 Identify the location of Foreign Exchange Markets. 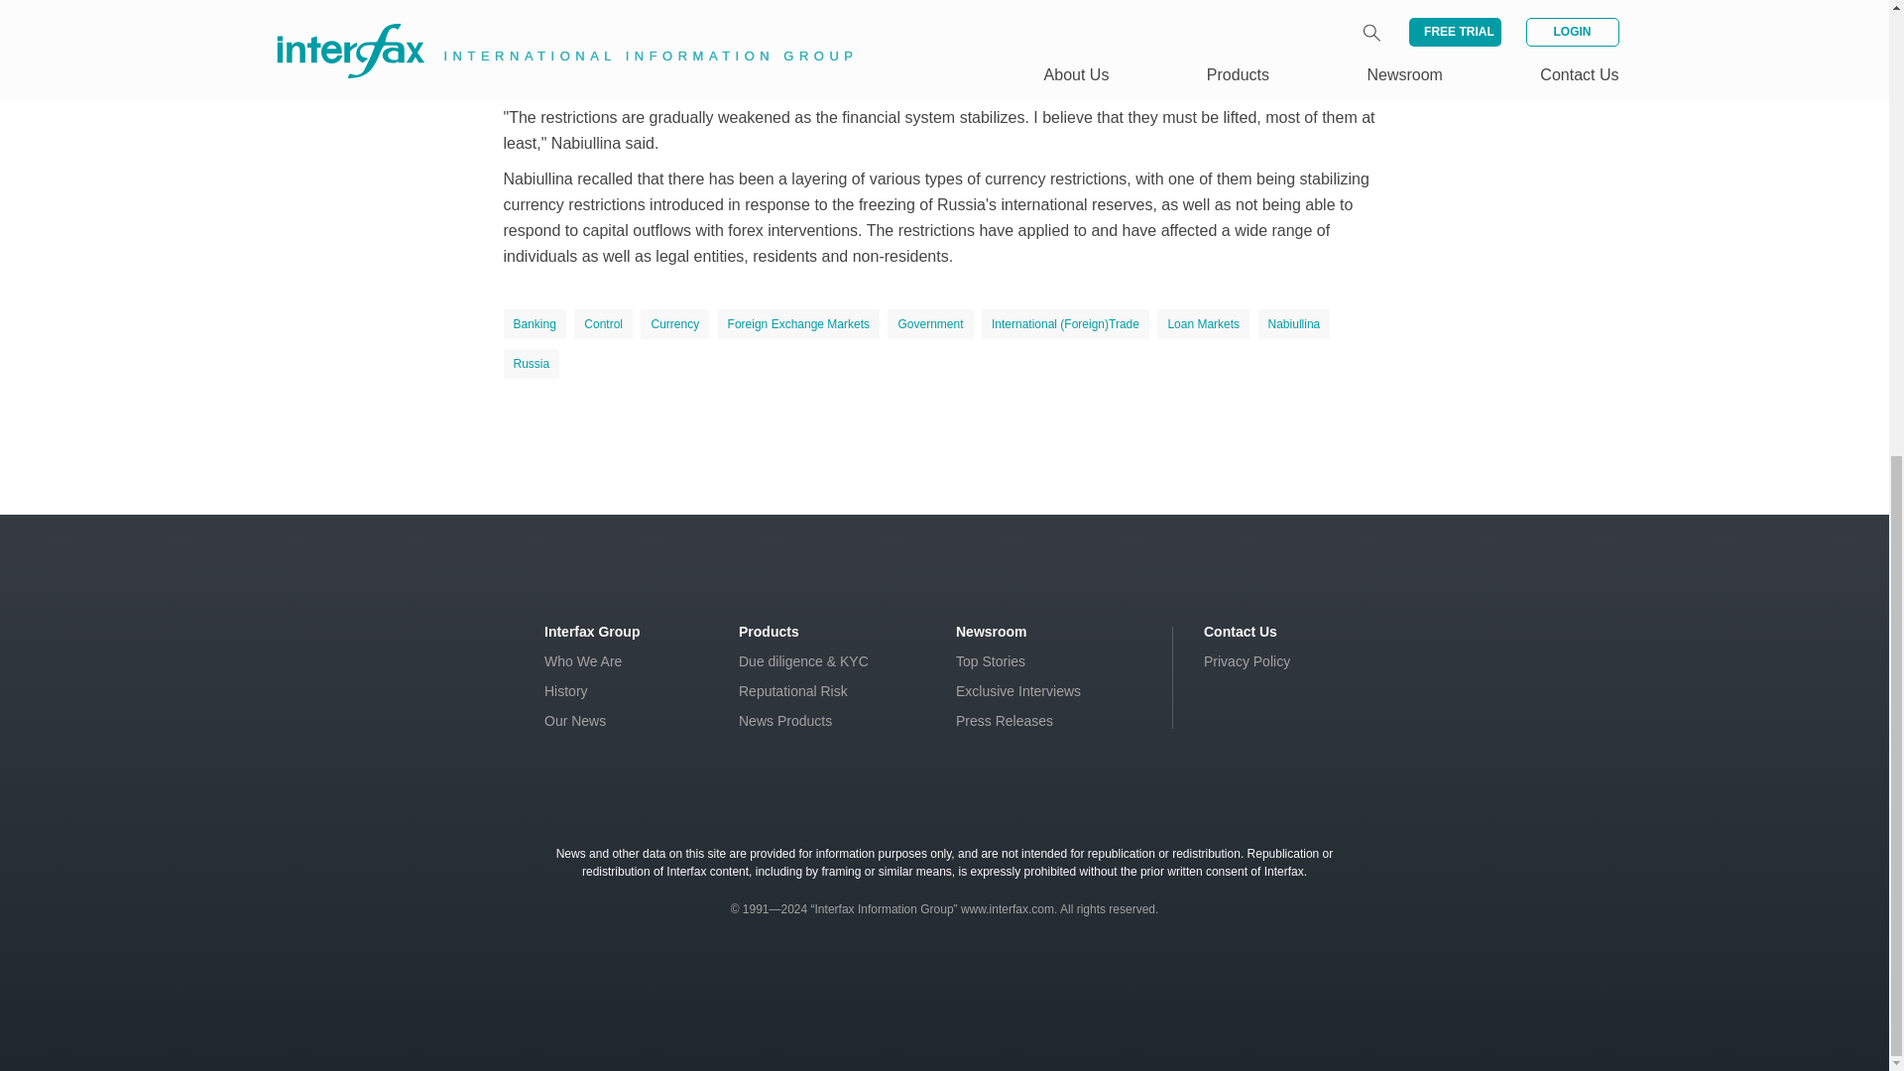
(798, 324).